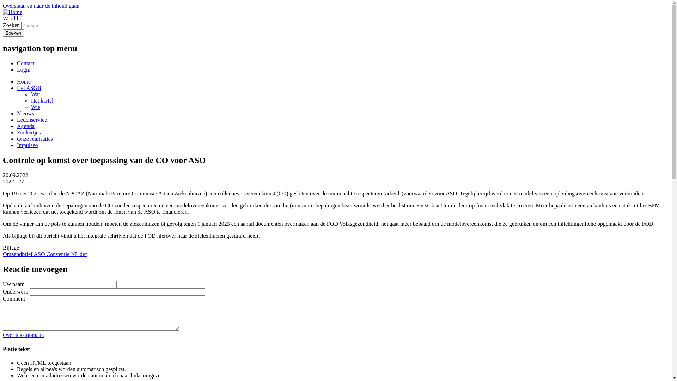  I want to click on Wie, so click(36, 107).